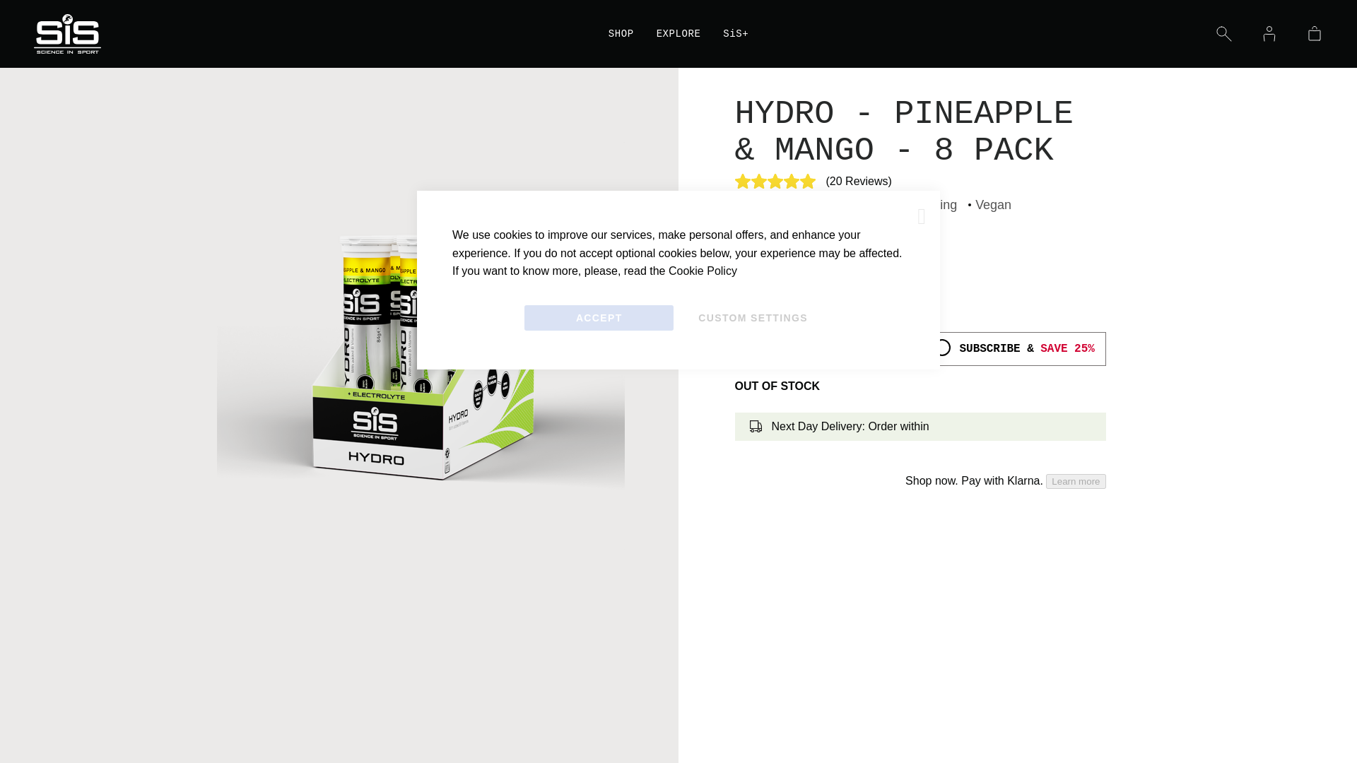 Image resolution: width=1357 pixels, height=763 pixels. I want to click on SiS Science in Sport Logo, so click(163, 34).